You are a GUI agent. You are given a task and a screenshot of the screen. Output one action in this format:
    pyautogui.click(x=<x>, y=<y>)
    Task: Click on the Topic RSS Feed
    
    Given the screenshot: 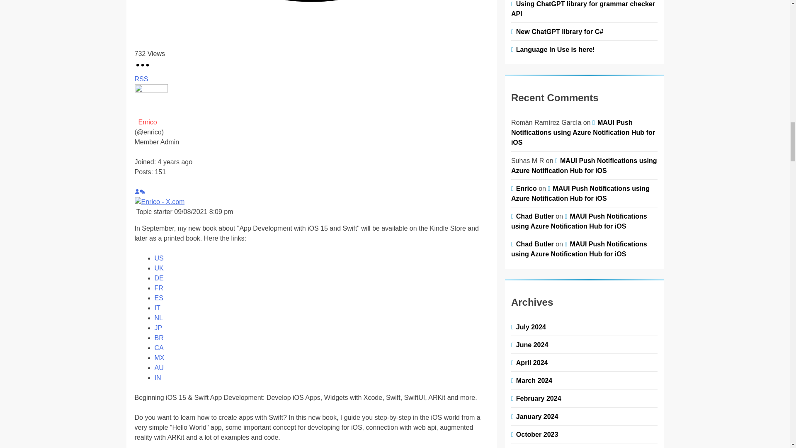 What is the action you would take?
    pyautogui.click(x=142, y=79)
    